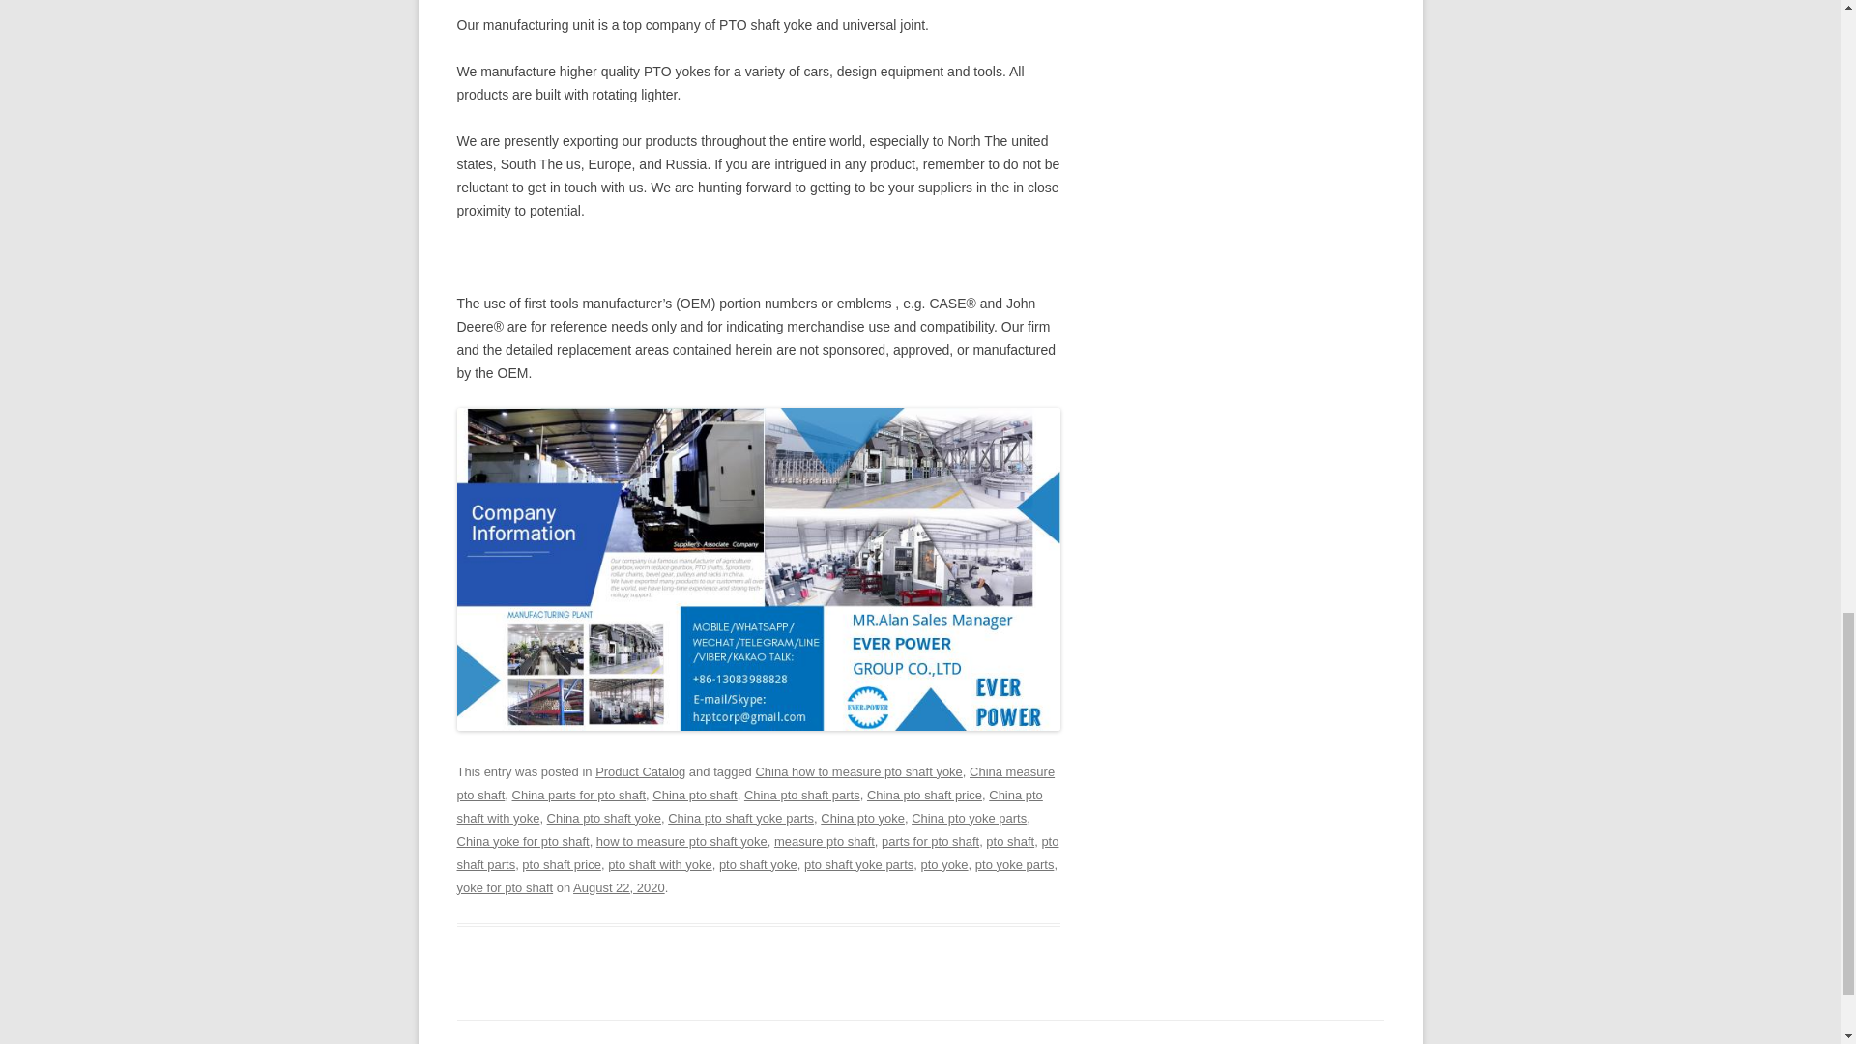 The image size is (1856, 1044). What do you see at coordinates (640, 771) in the screenshot?
I see `Product Catalog` at bounding box center [640, 771].